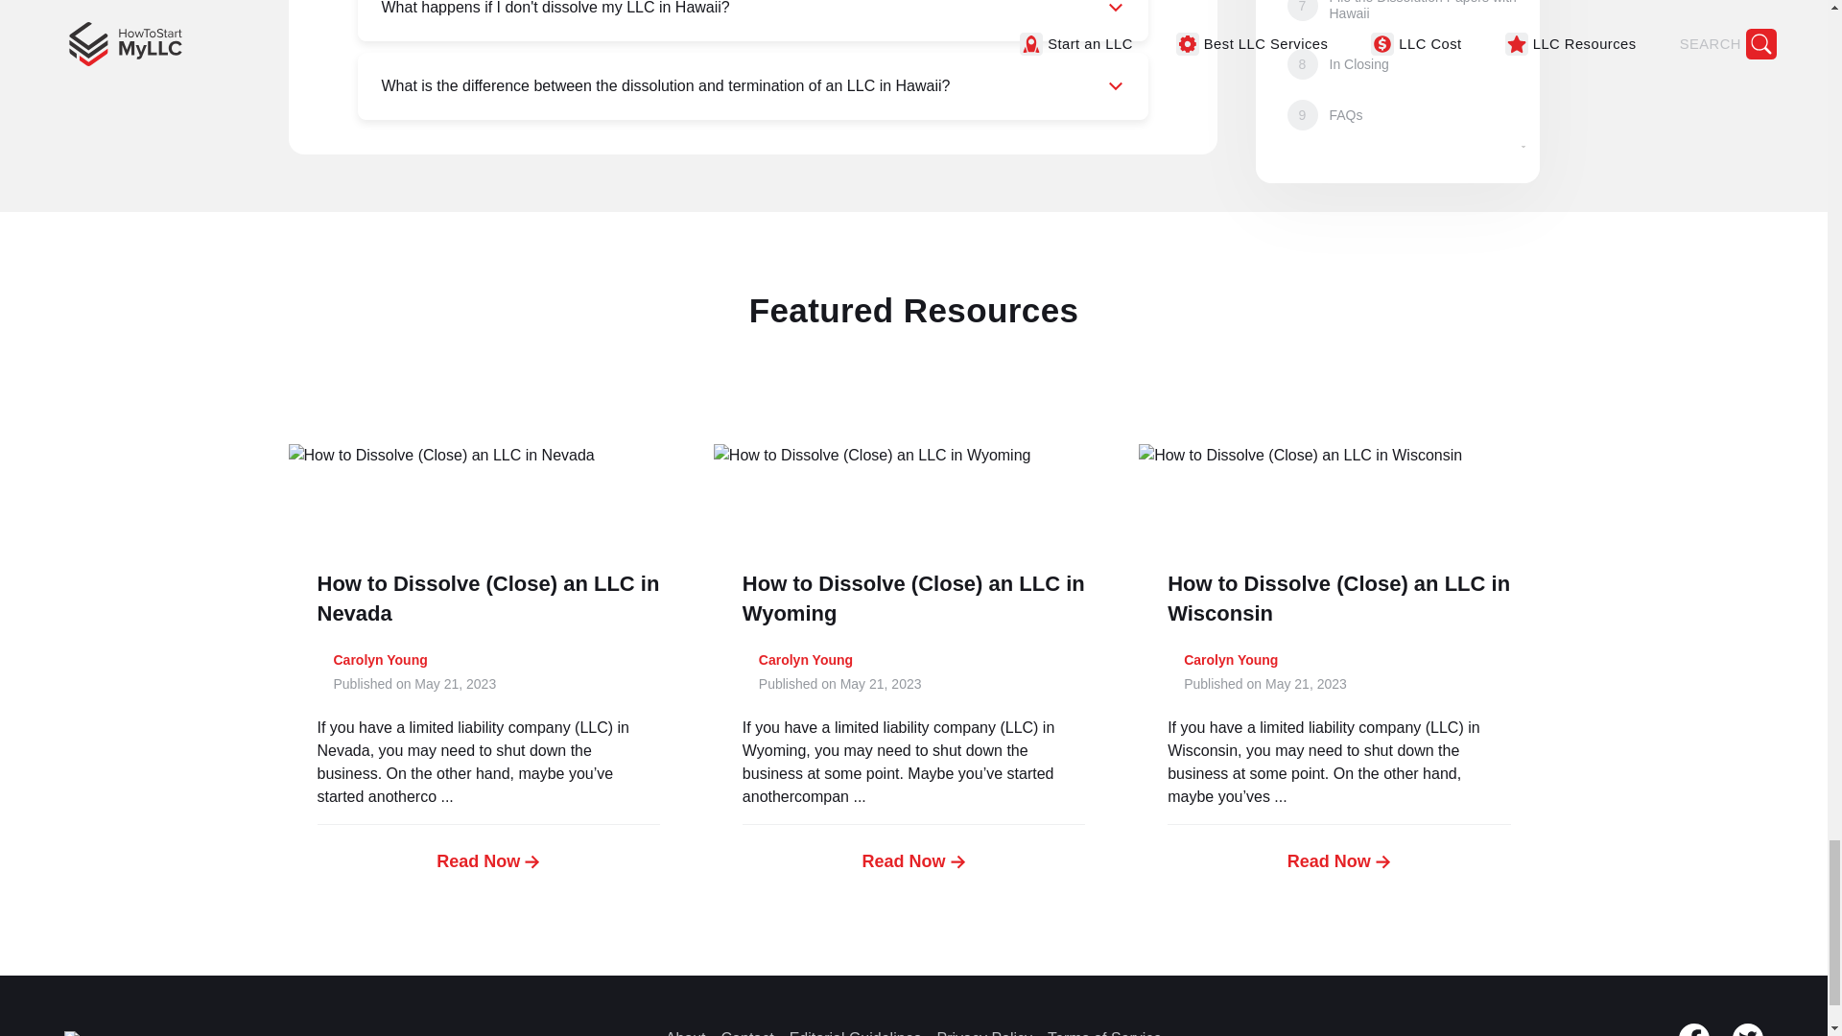  Describe the element at coordinates (747, 1032) in the screenshot. I see `Contact` at that location.